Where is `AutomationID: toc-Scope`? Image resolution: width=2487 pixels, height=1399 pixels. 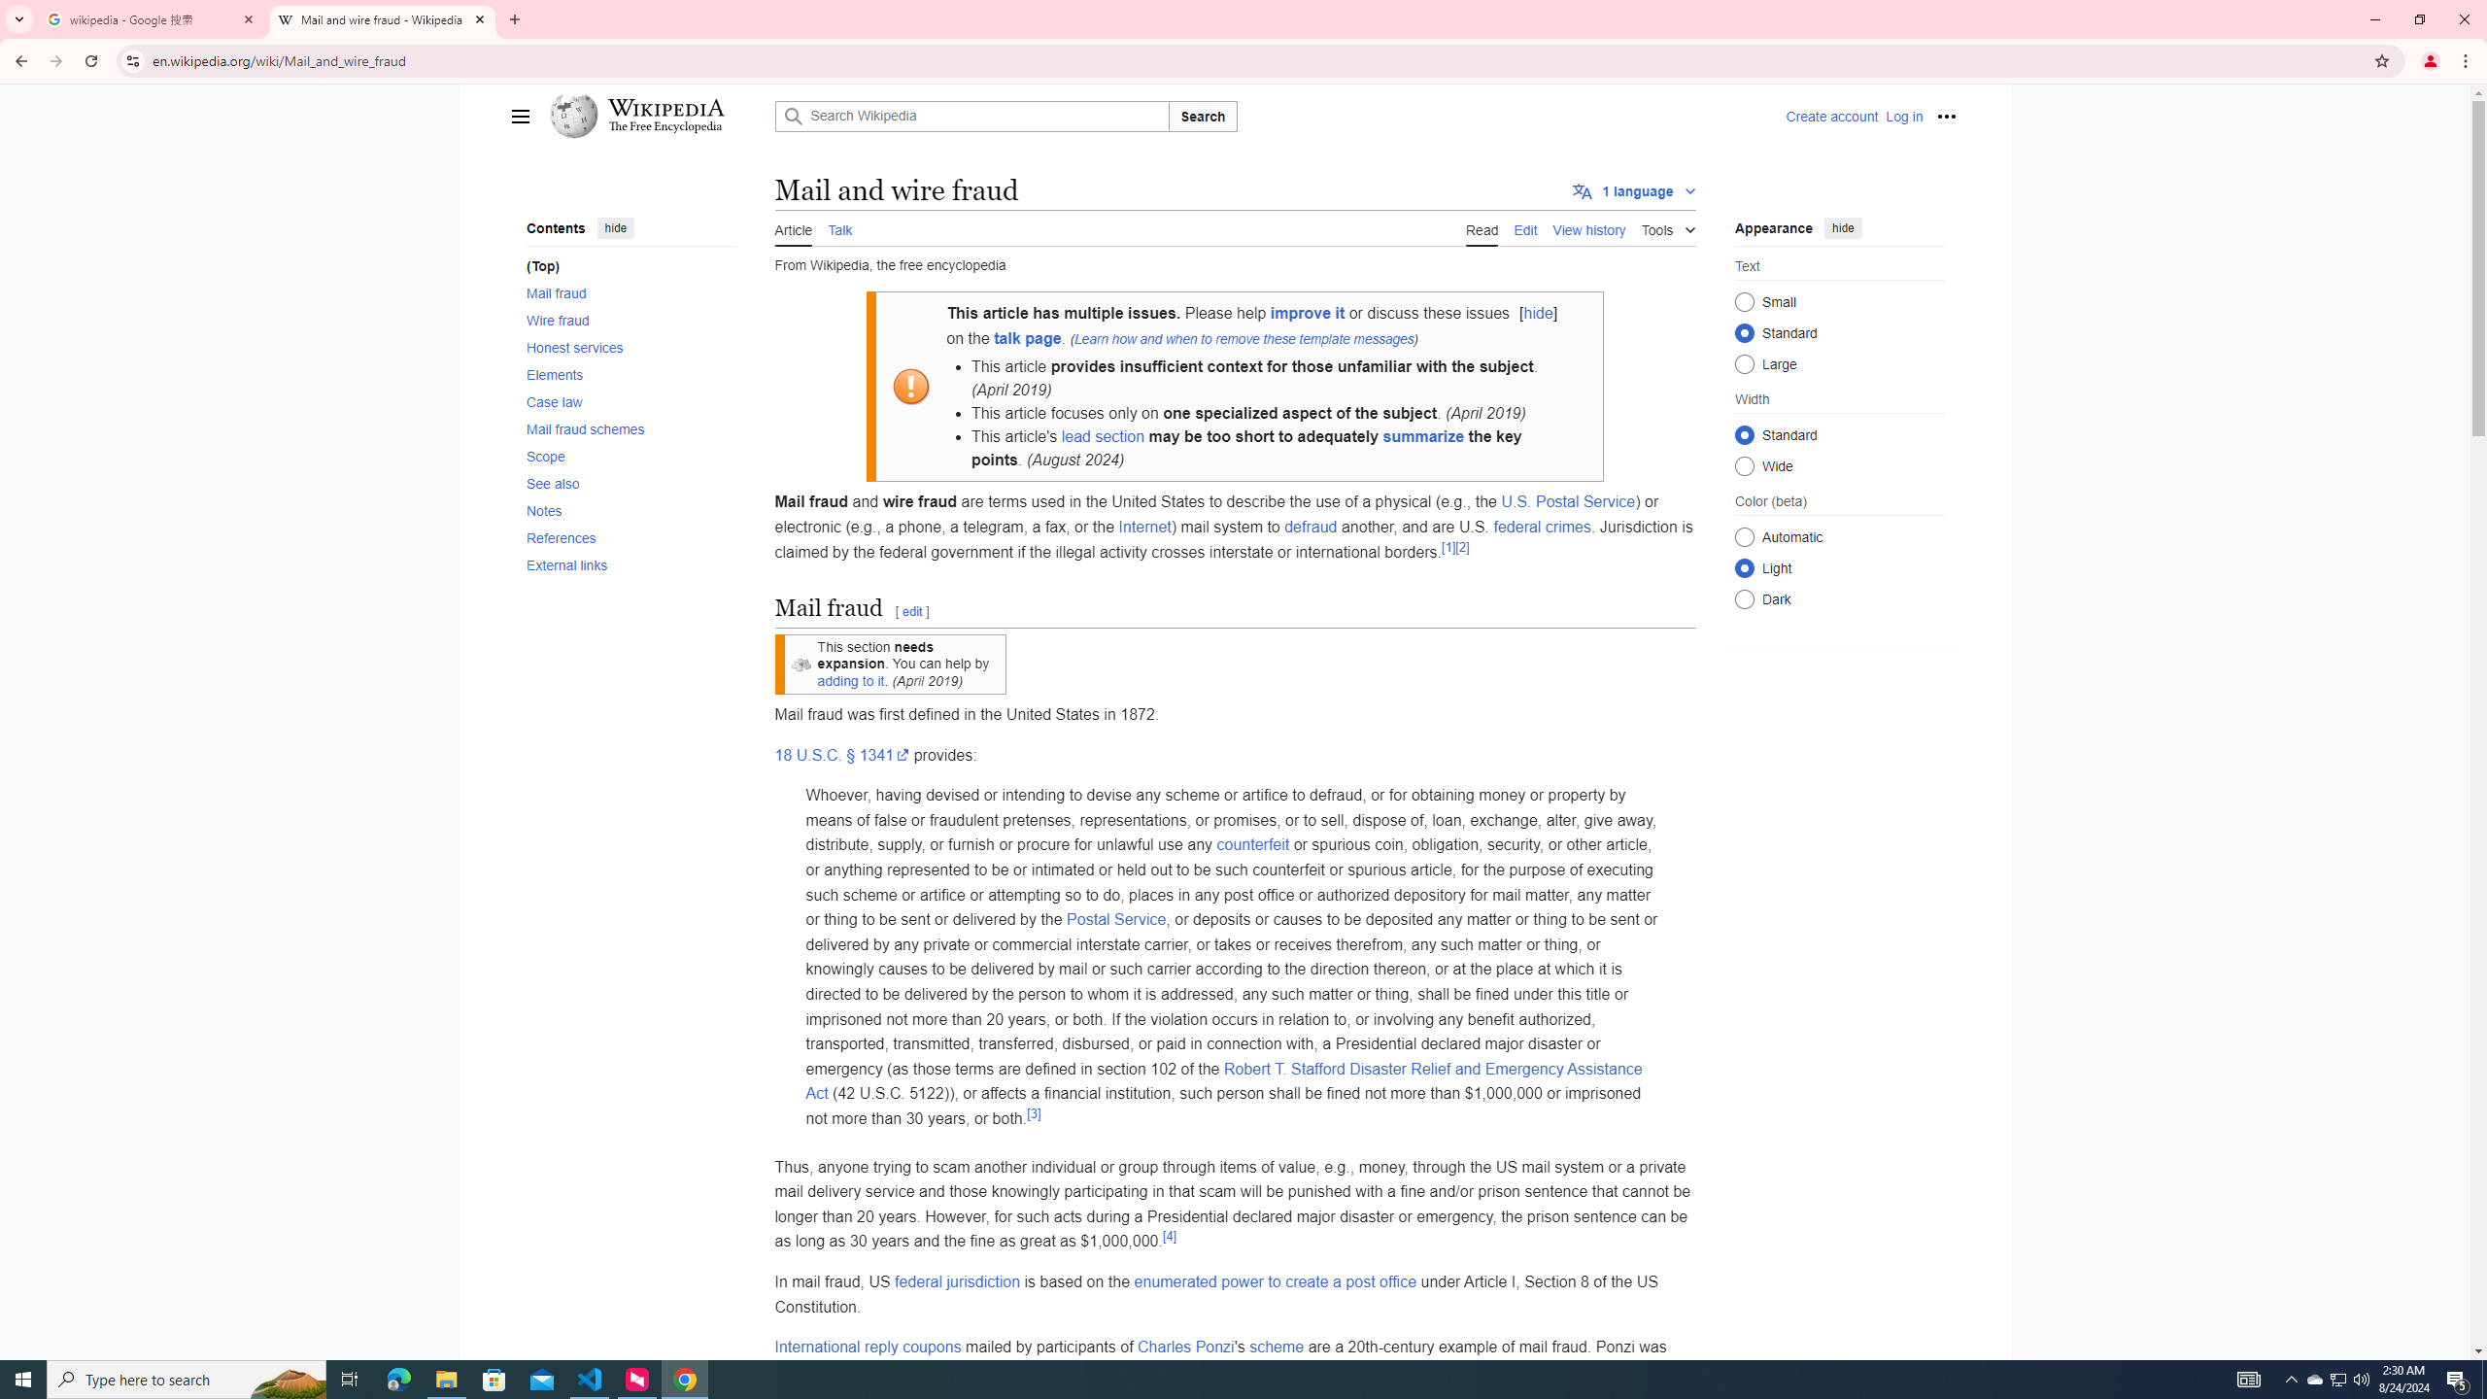
AutomationID: toc-Scope is located at coordinates (625, 456).